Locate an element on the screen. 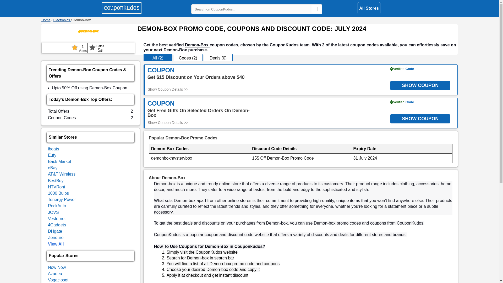 The height and width of the screenshot is (283, 503). Vesternet is located at coordinates (57, 219).